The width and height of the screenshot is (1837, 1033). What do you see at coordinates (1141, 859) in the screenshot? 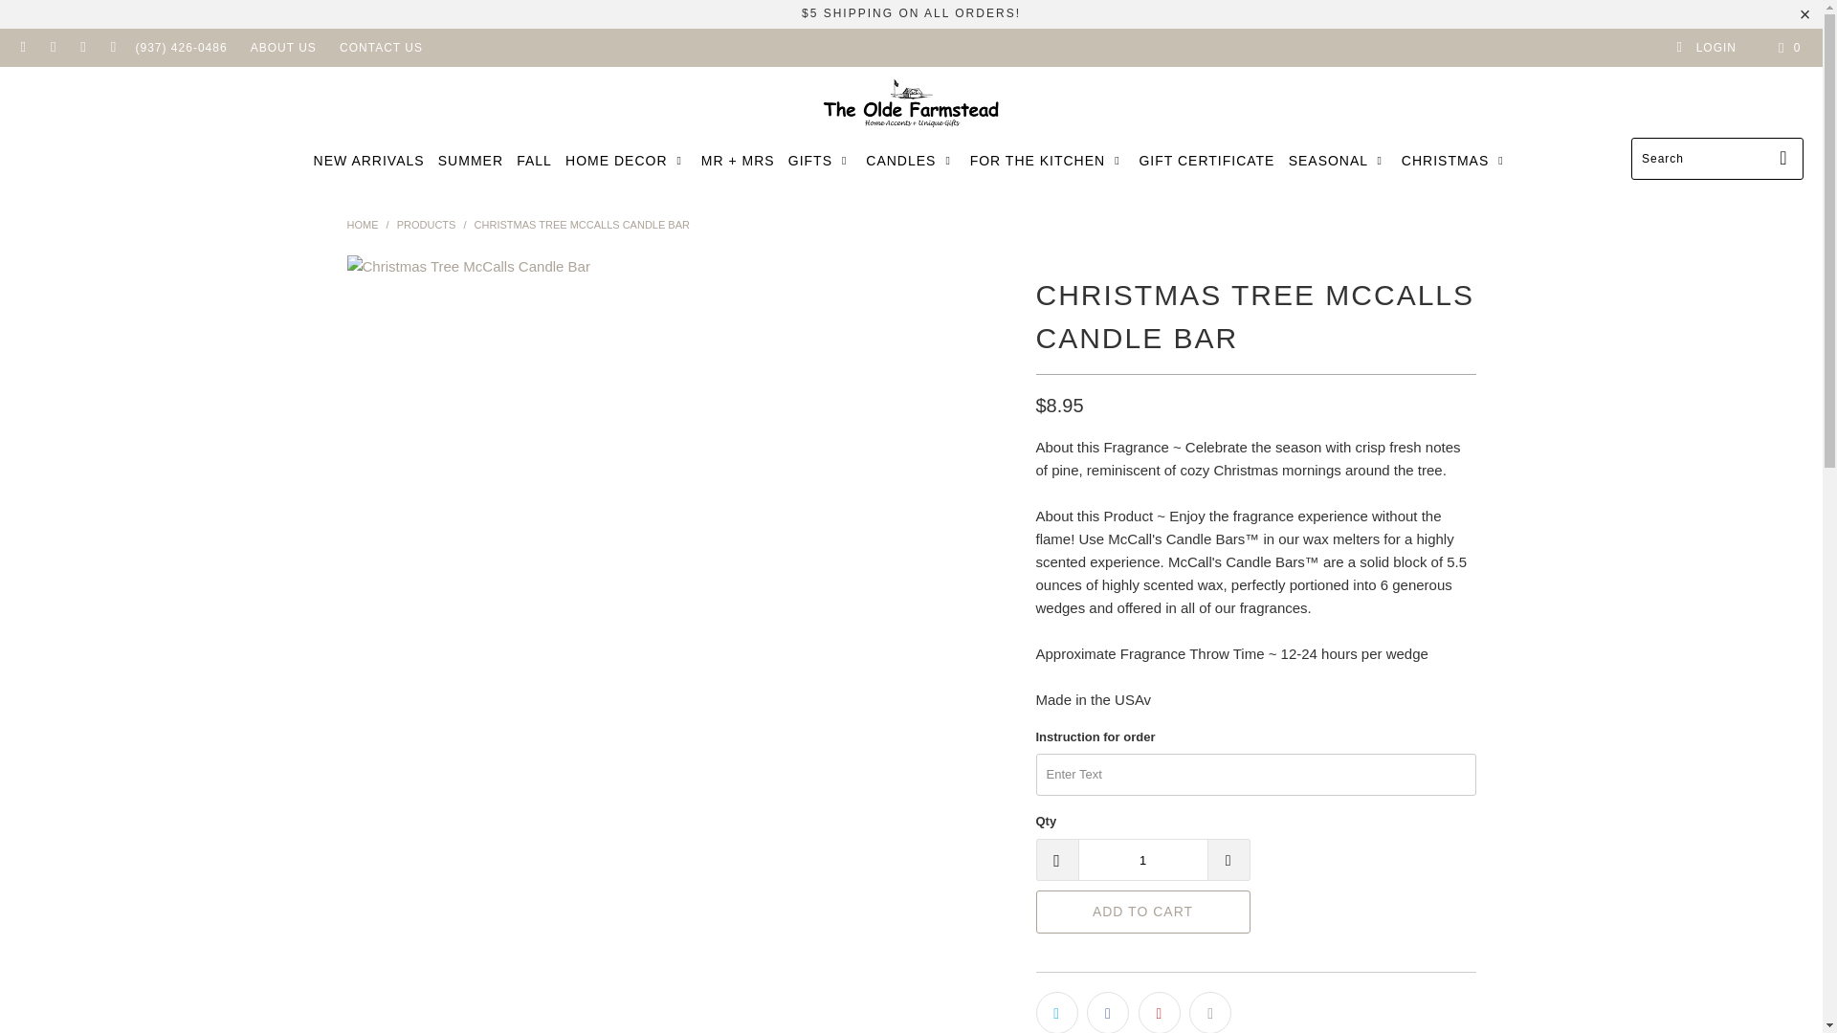
I see `1` at bounding box center [1141, 859].